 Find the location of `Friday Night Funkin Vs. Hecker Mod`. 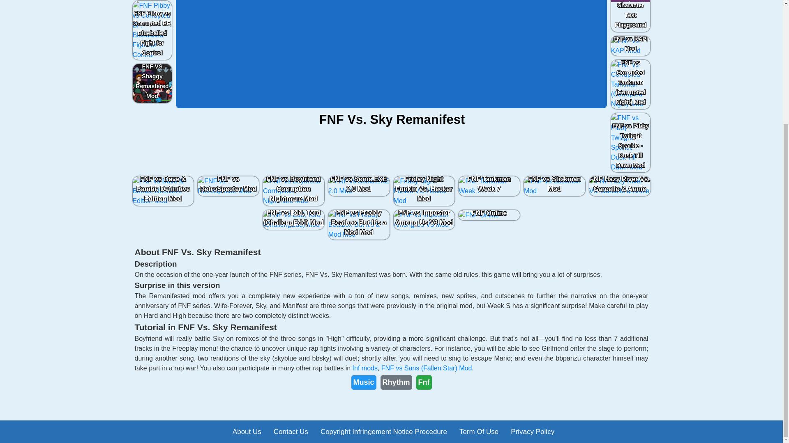

Friday Night Funkin Vs. Hecker Mod is located at coordinates (424, 191).